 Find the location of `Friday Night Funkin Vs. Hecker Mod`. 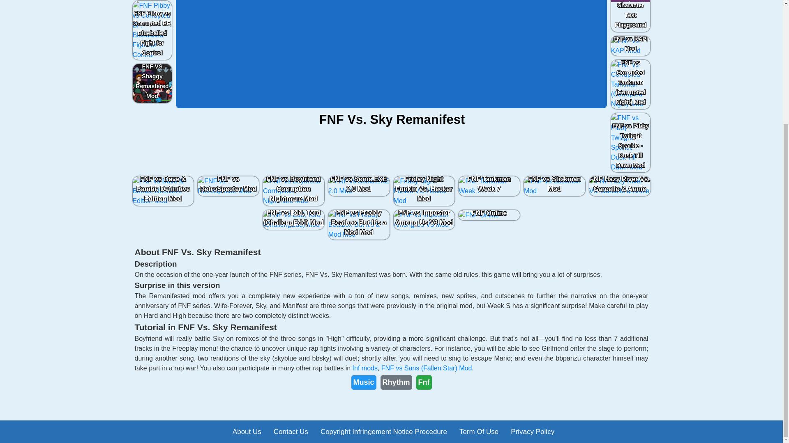

Friday Night Funkin Vs. Hecker Mod is located at coordinates (424, 191).